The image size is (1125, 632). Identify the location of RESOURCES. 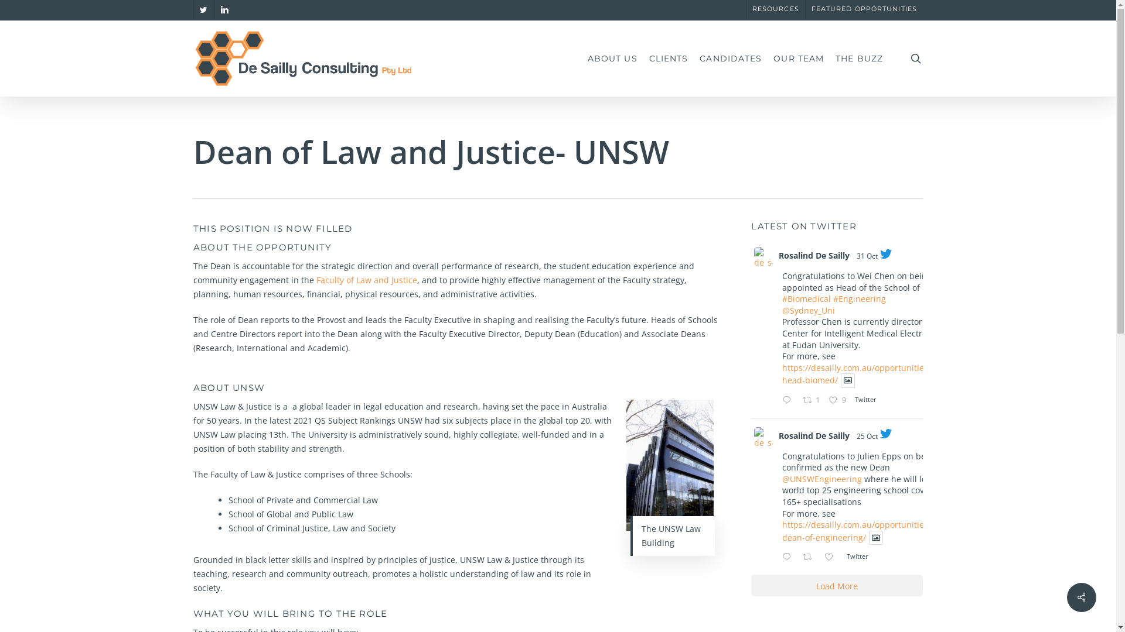
(776, 9).